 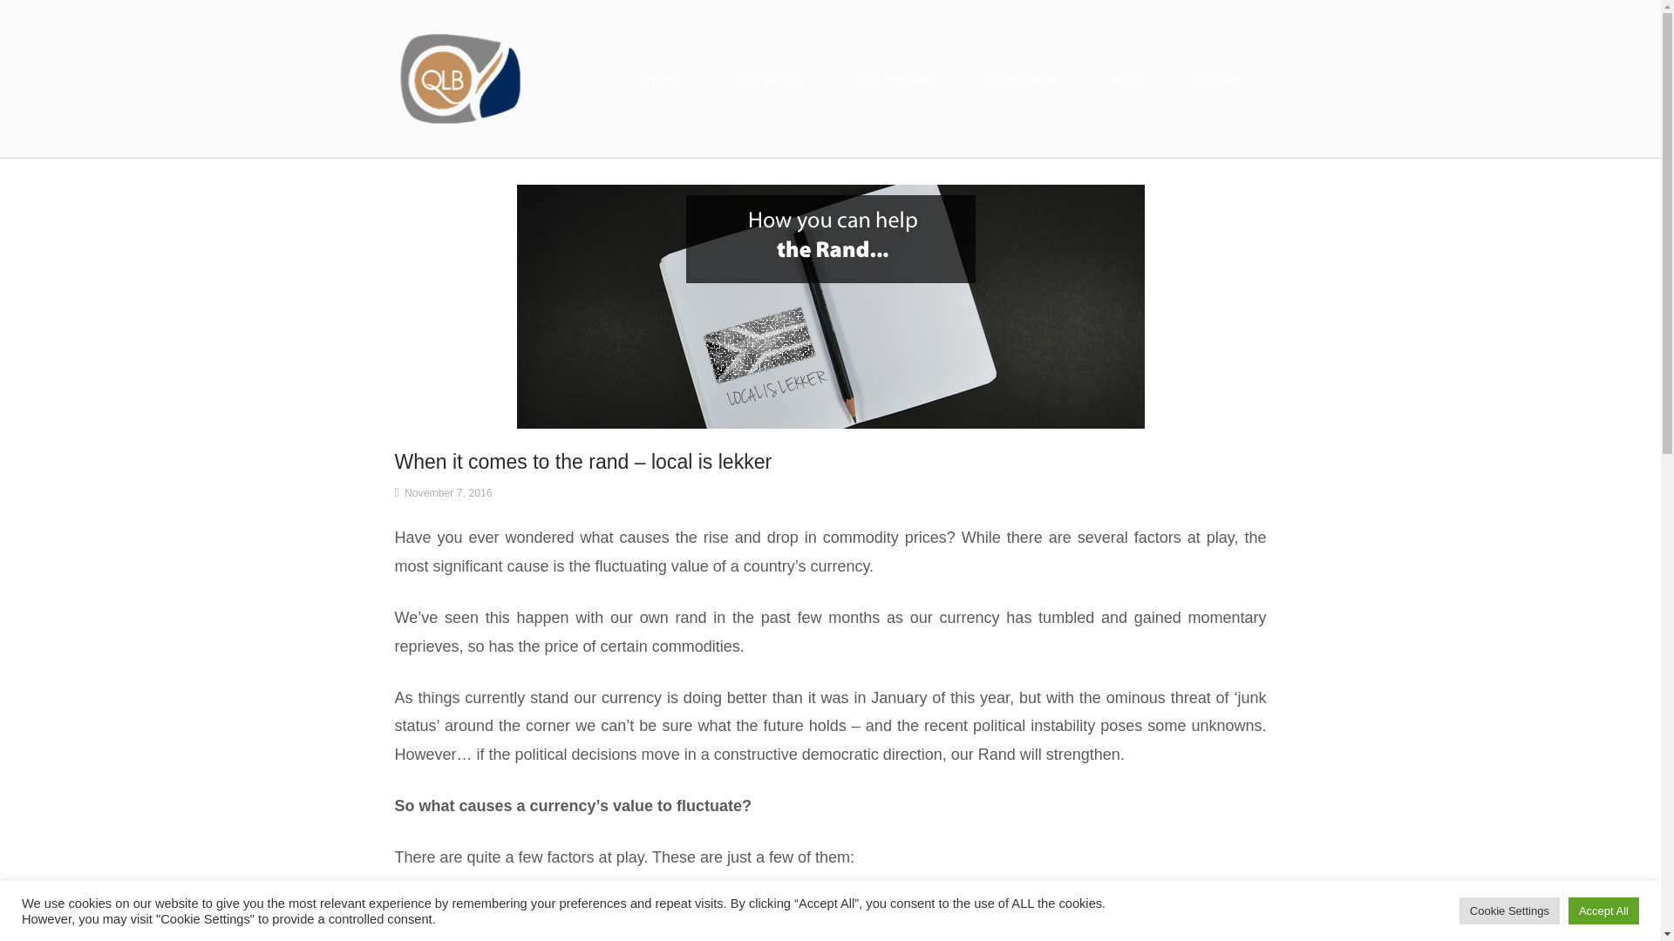 I want to click on Accept All, so click(x=1603, y=911).